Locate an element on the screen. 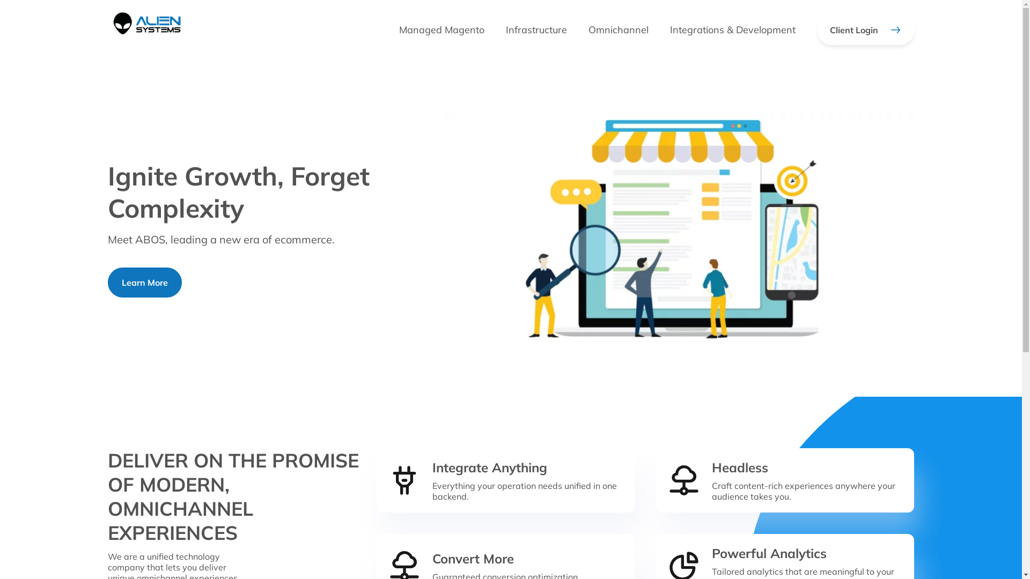 The width and height of the screenshot is (1030, 579). Omnichannel is located at coordinates (618, 30).